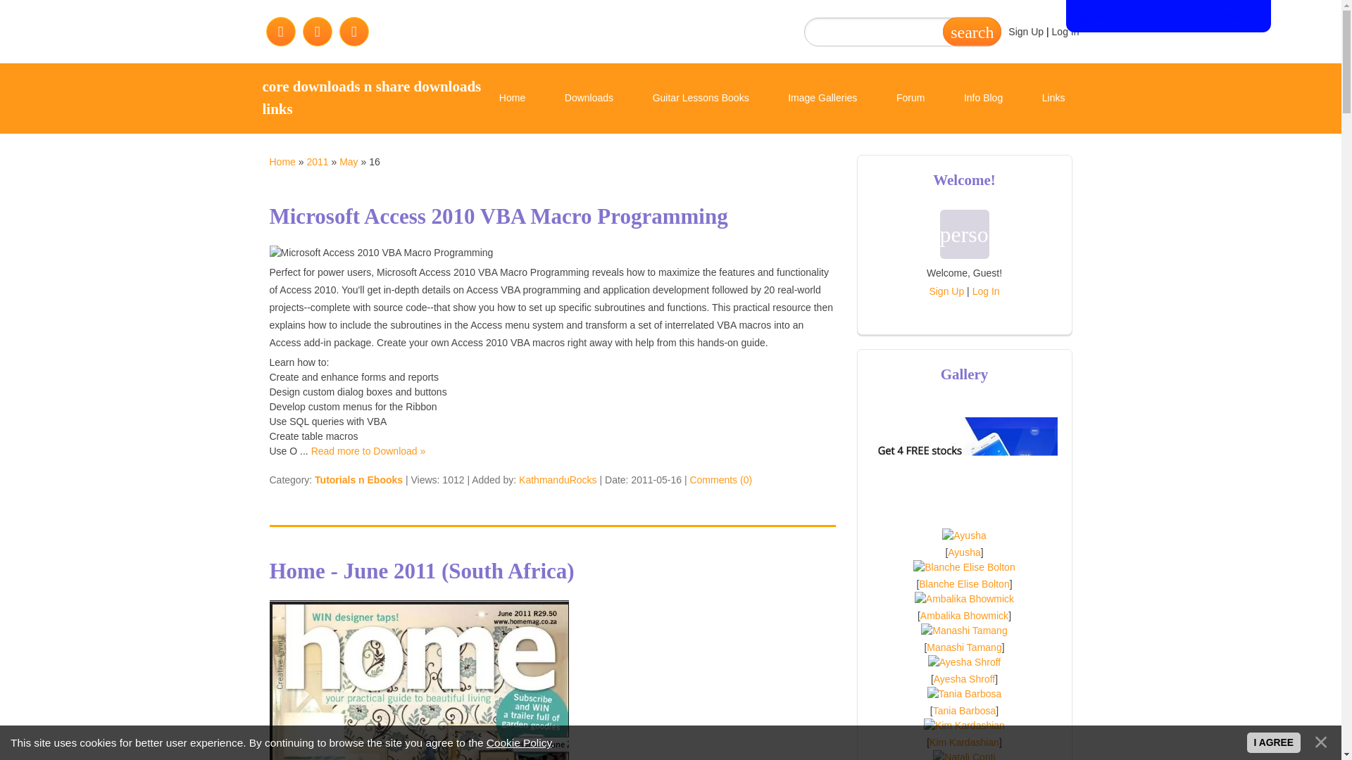  I want to click on core downloads n share downloads links, so click(372, 98).